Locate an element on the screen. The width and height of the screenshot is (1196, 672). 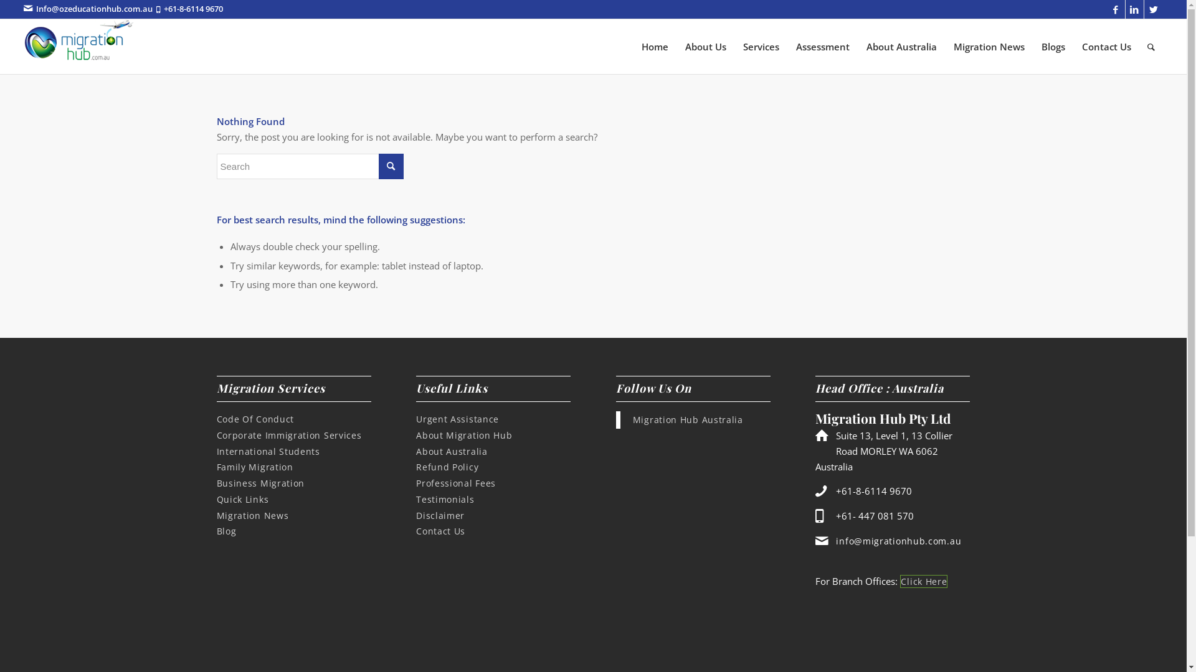
Corporate Immigration Services is located at coordinates (289, 436).